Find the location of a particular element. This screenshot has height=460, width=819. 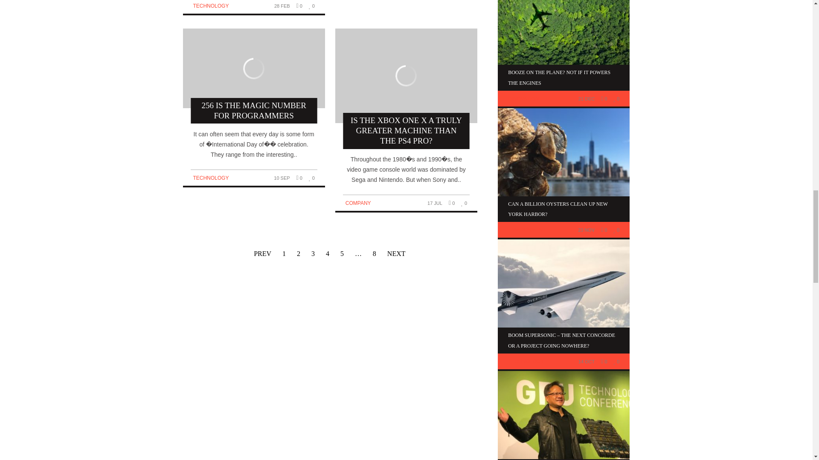

View all posts in Company is located at coordinates (358, 203).